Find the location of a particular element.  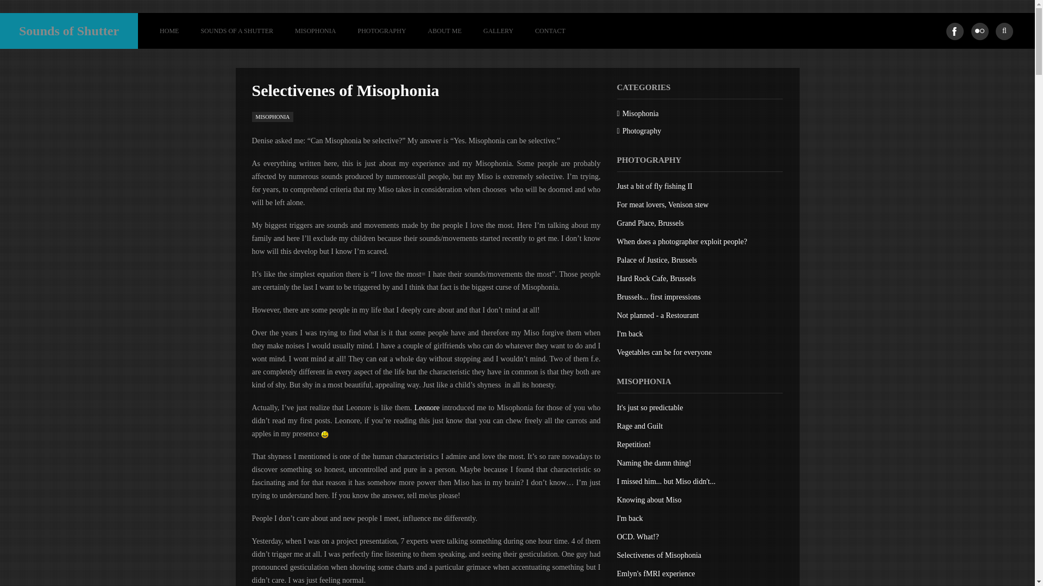

Leonore is located at coordinates (427, 408).